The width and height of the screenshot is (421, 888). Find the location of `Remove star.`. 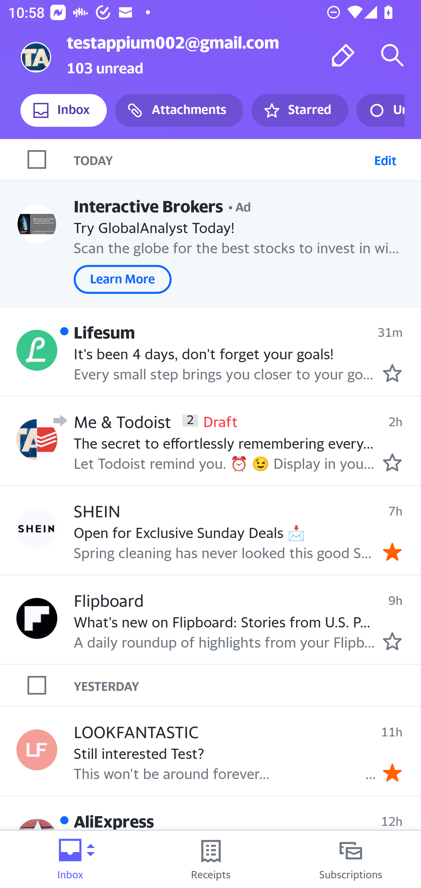

Remove star. is located at coordinates (392, 552).